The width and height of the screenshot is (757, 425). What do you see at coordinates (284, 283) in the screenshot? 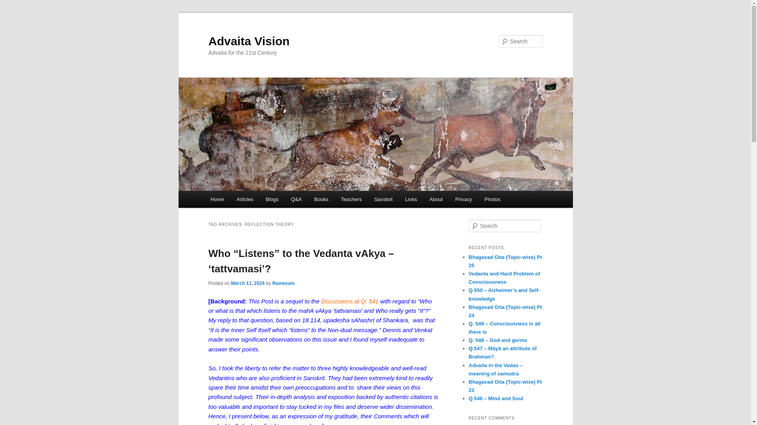
I see `View all posts by Ramesam` at bounding box center [284, 283].